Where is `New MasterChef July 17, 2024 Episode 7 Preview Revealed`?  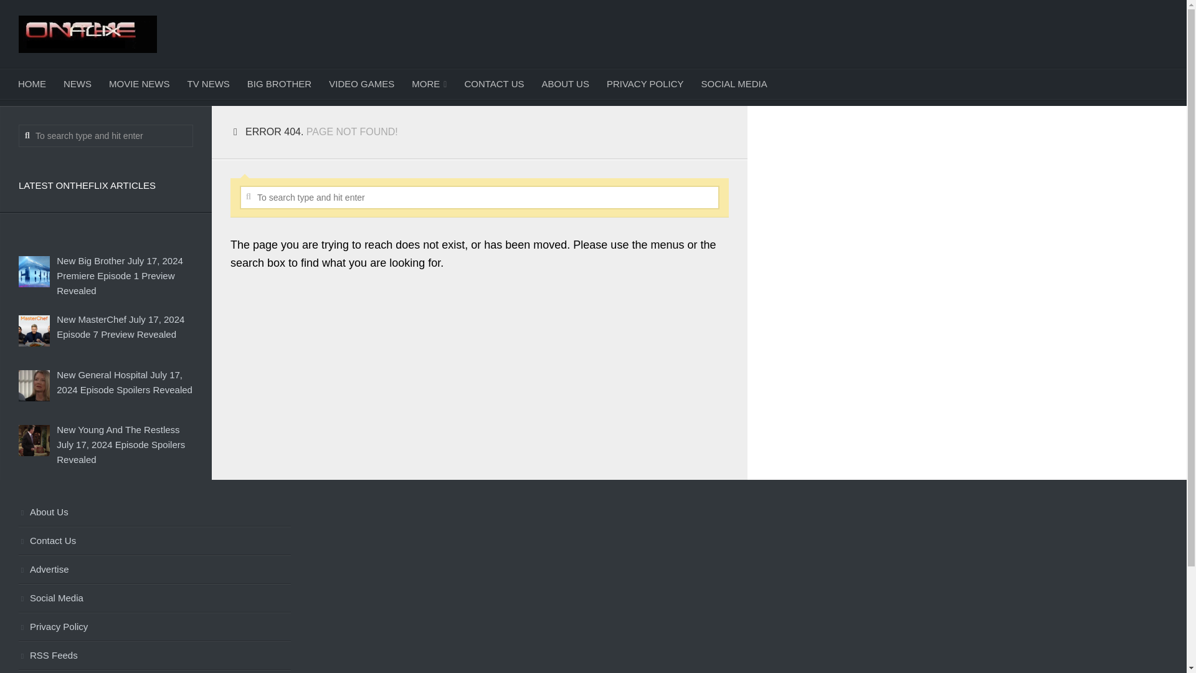 New MasterChef July 17, 2024 Episode 7 Preview Revealed is located at coordinates (120, 327).